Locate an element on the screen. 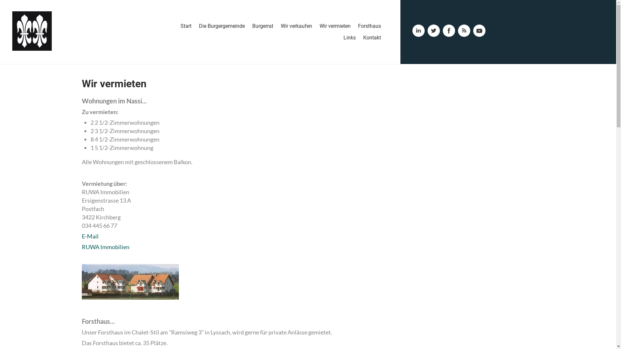  Die Burgergemeinde is located at coordinates (222, 26).